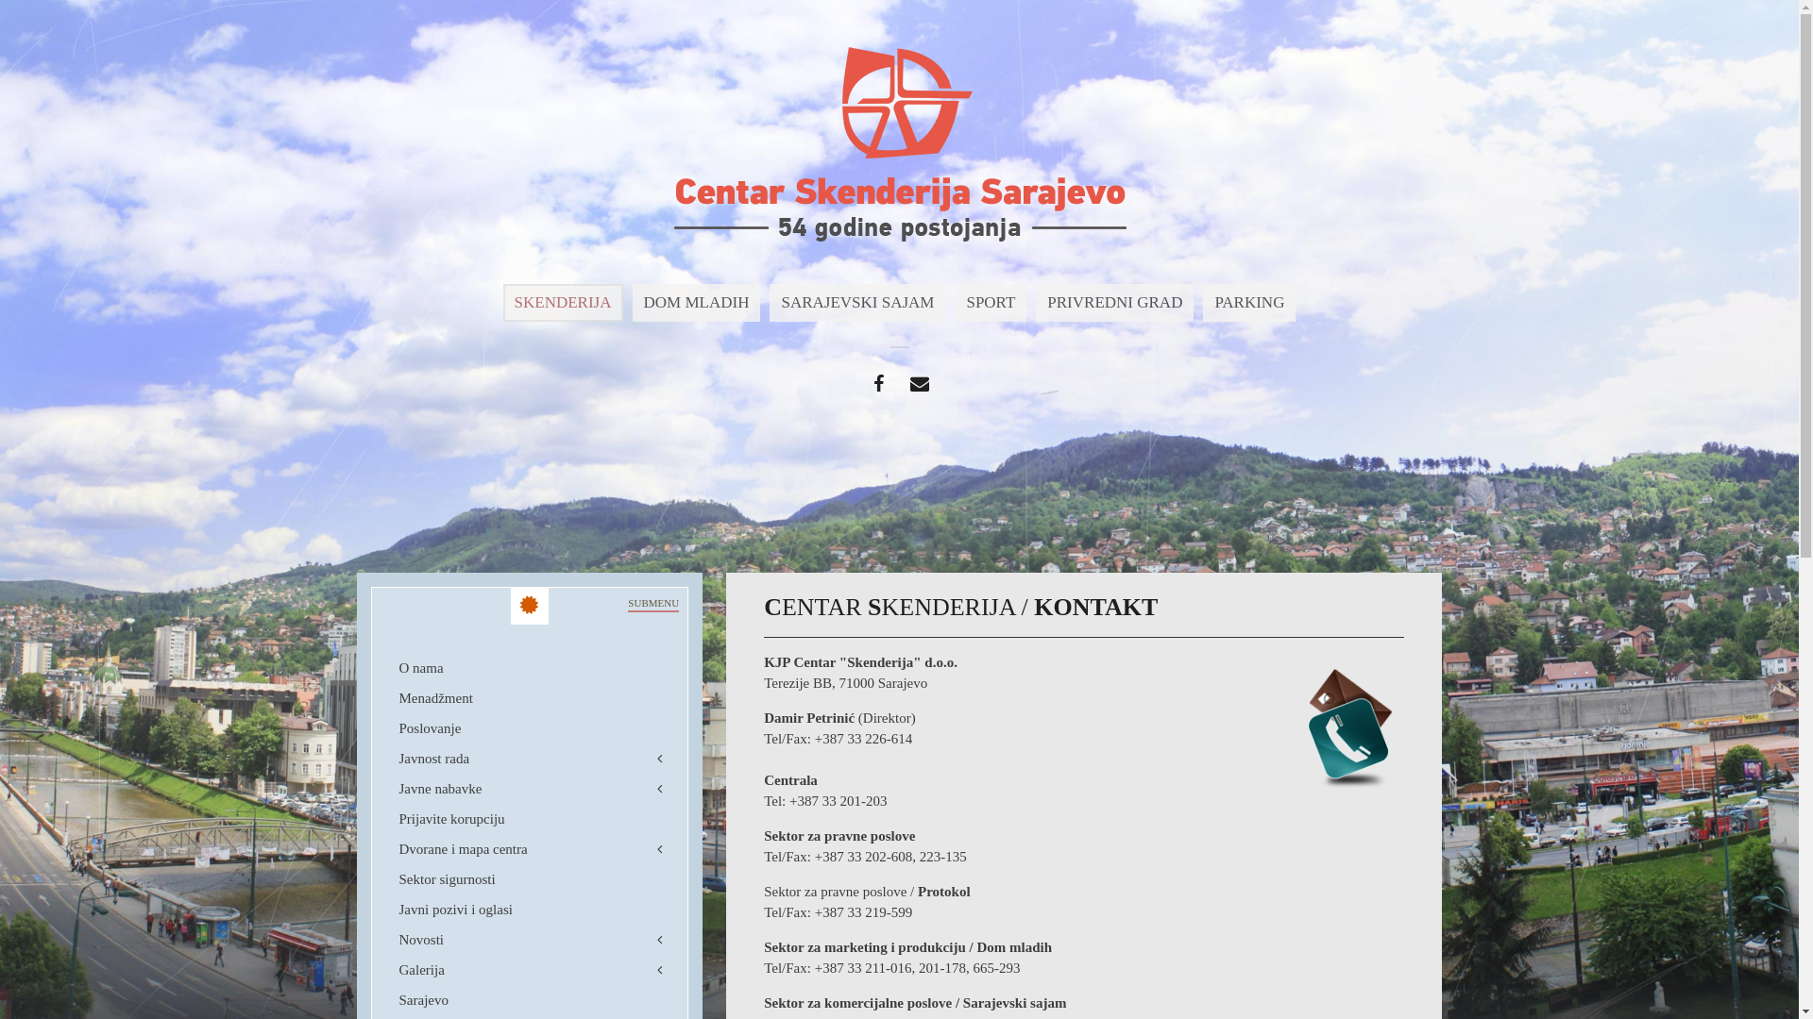 This screenshot has width=1813, height=1019. What do you see at coordinates (529, 759) in the screenshot?
I see `Javnost rada` at bounding box center [529, 759].